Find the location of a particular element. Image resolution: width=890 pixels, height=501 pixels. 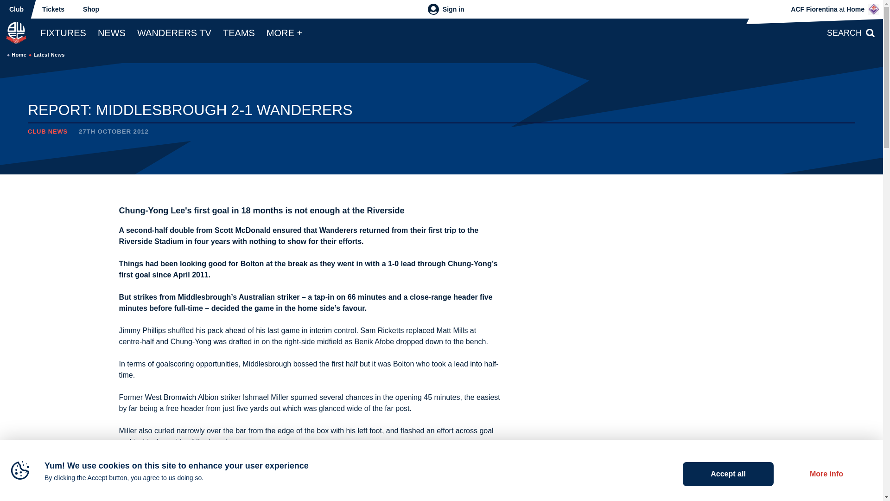

Sign in is located at coordinates (446, 9).